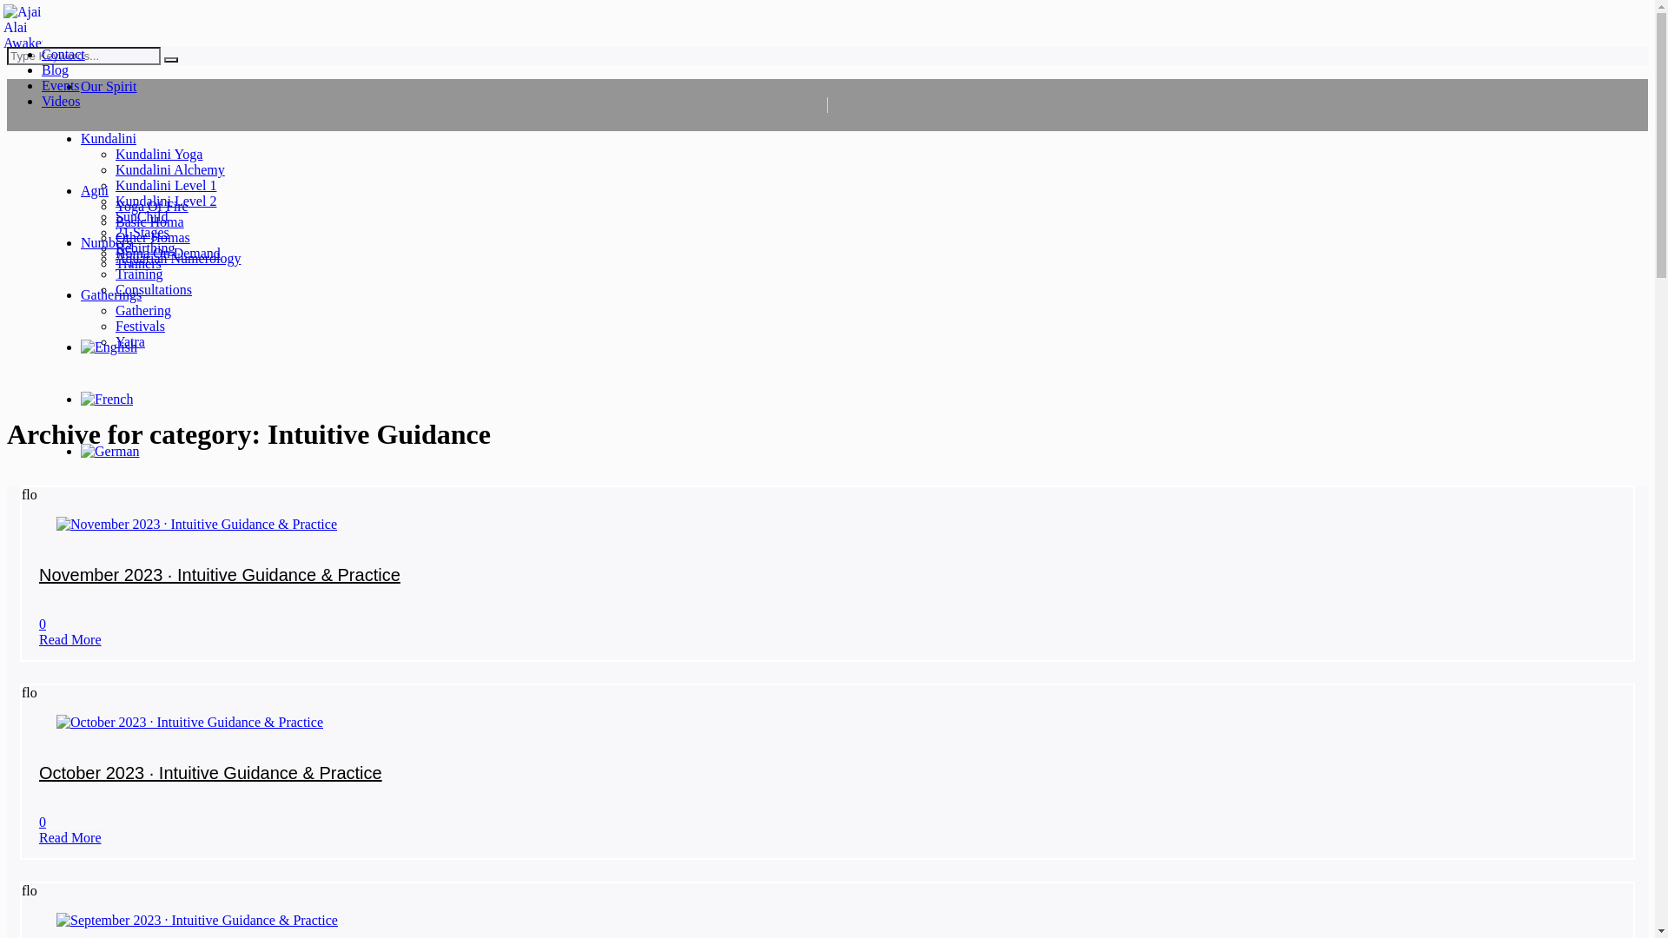 The height and width of the screenshot is (938, 1668). I want to click on 0, so click(43, 822).